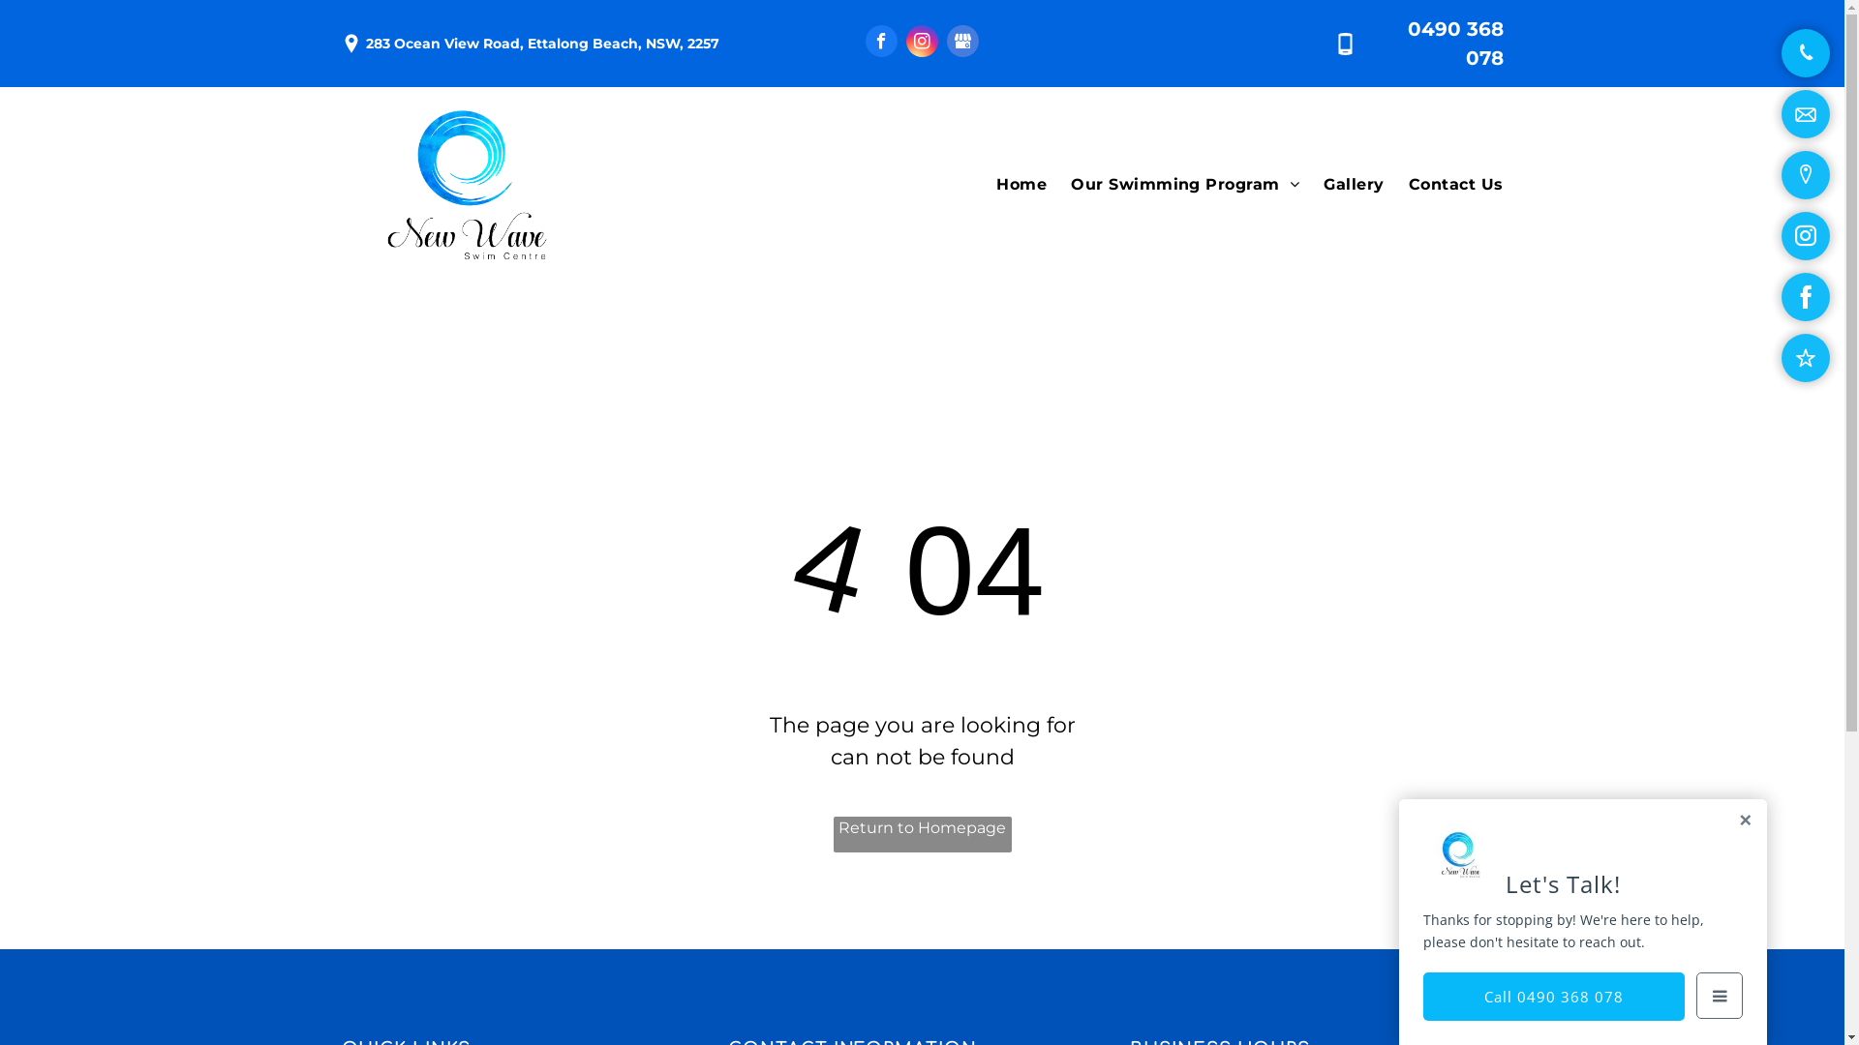 The height and width of the screenshot is (1045, 1859). I want to click on 283 Ocean View Road, Ettalong Beach, NSW, 2257, so click(542, 44).